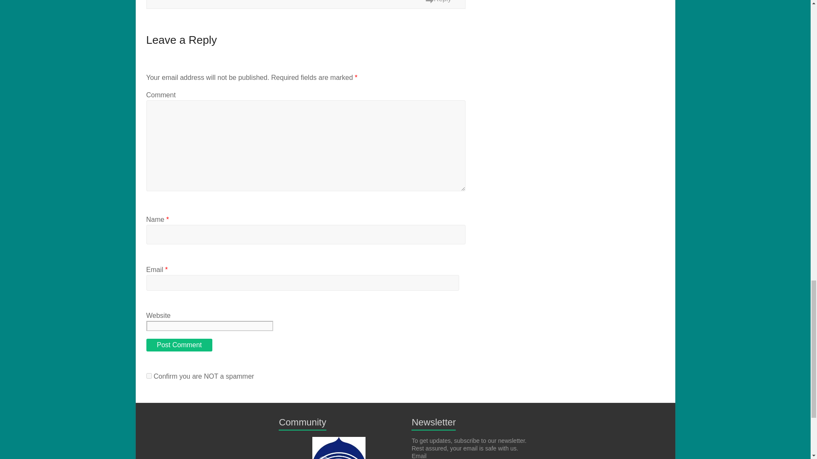 This screenshot has width=817, height=459. Describe the element at coordinates (179, 345) in the screenshot. I see `Post Comment` at that location.